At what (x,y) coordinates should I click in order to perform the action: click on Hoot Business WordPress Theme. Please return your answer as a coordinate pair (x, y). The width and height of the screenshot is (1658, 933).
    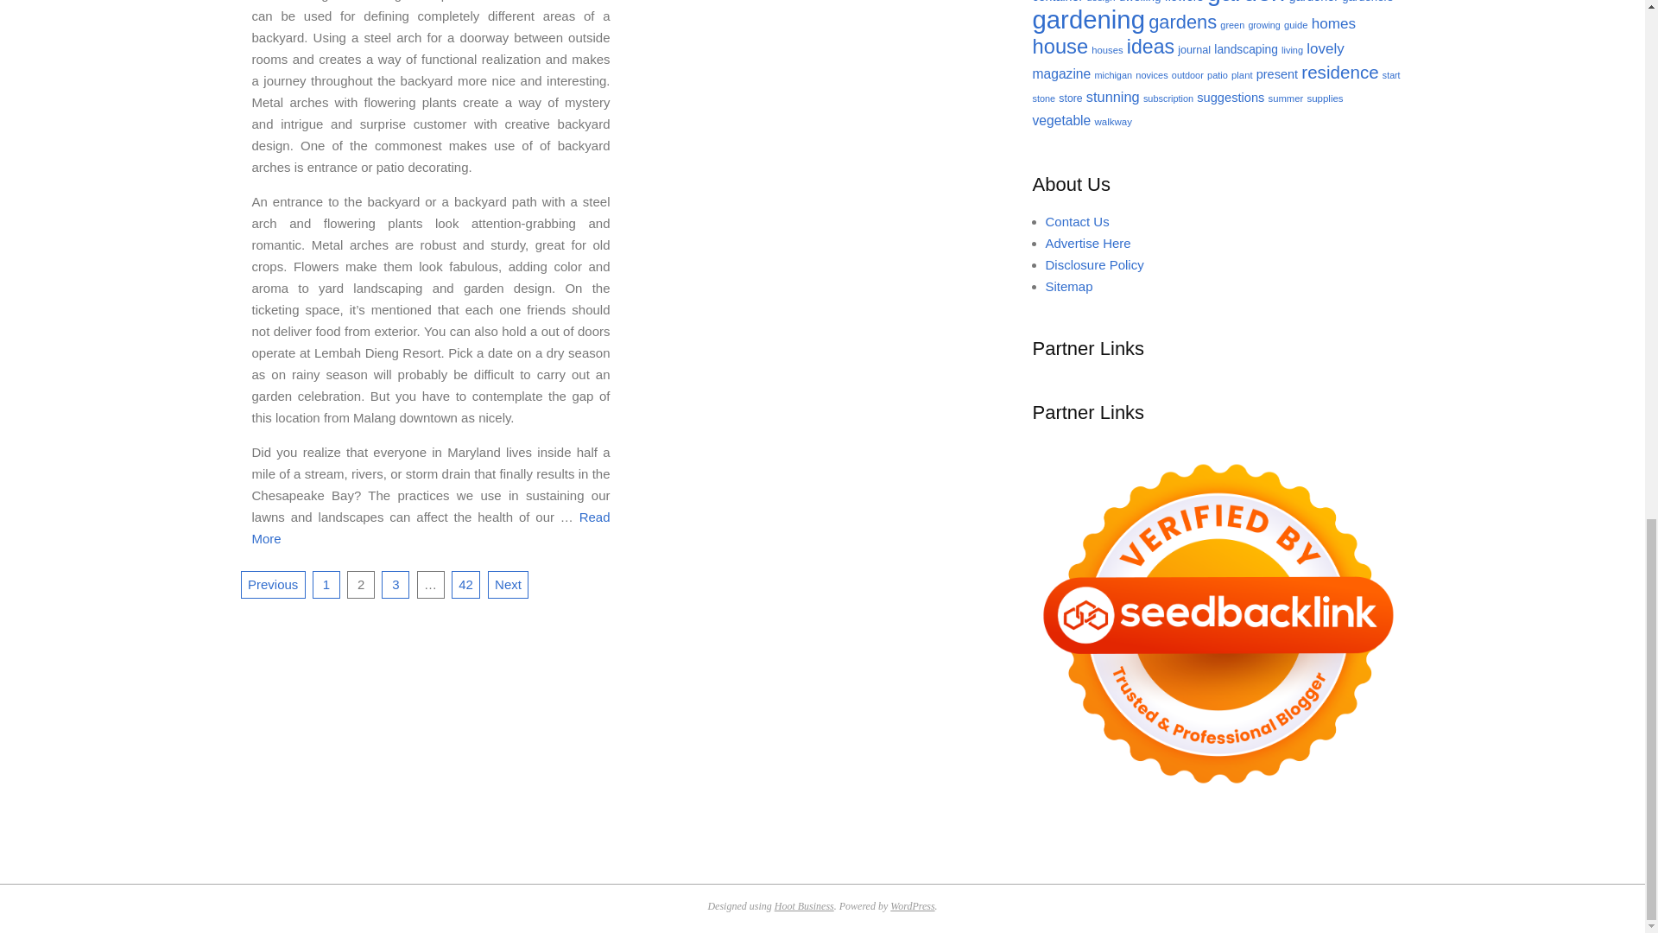
    Looking at the image, I should click on (803, 906).